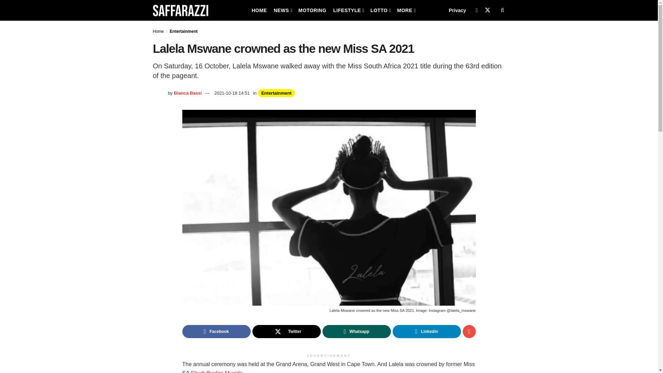 Image resolution: width=663 pixels, height=373 pixels. What do you see at coordinates (406, 10) in the screenshot?
I see `MORE` at bounding box center [406, 10].